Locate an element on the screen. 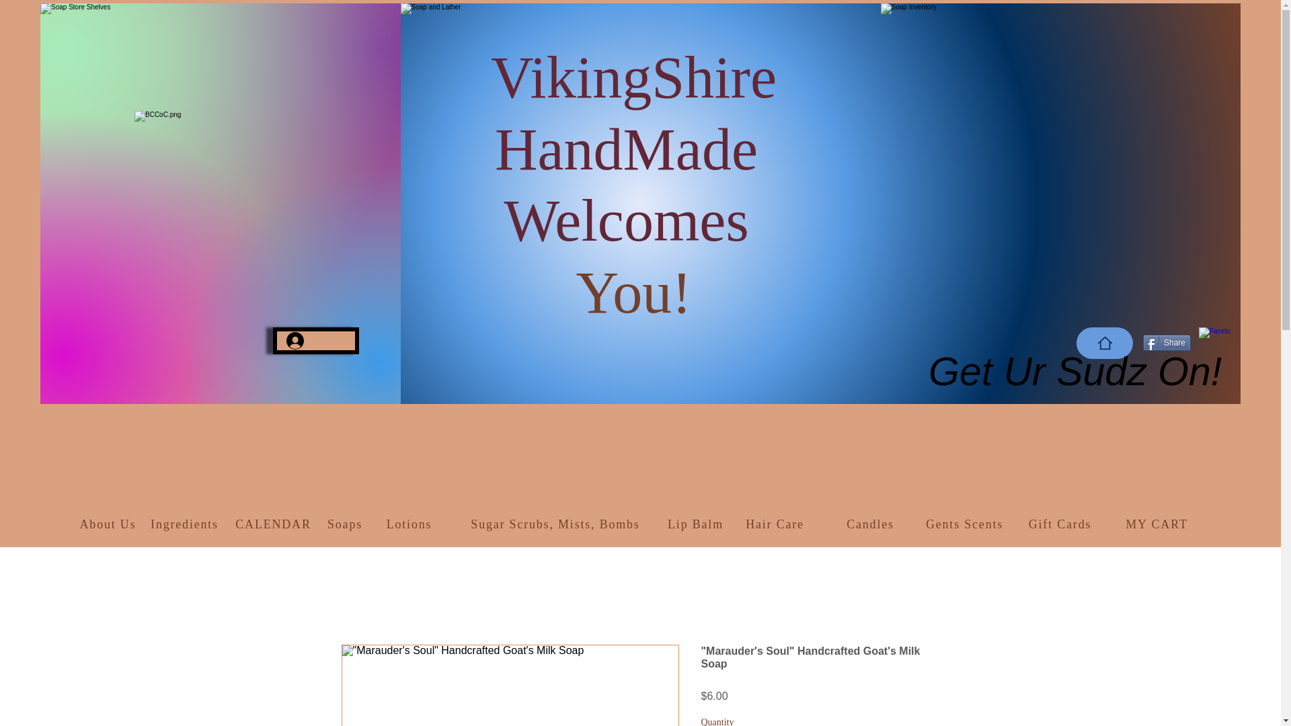 This screenshot has height=726, width=1291. Candles is located at coordinates (871, 524).